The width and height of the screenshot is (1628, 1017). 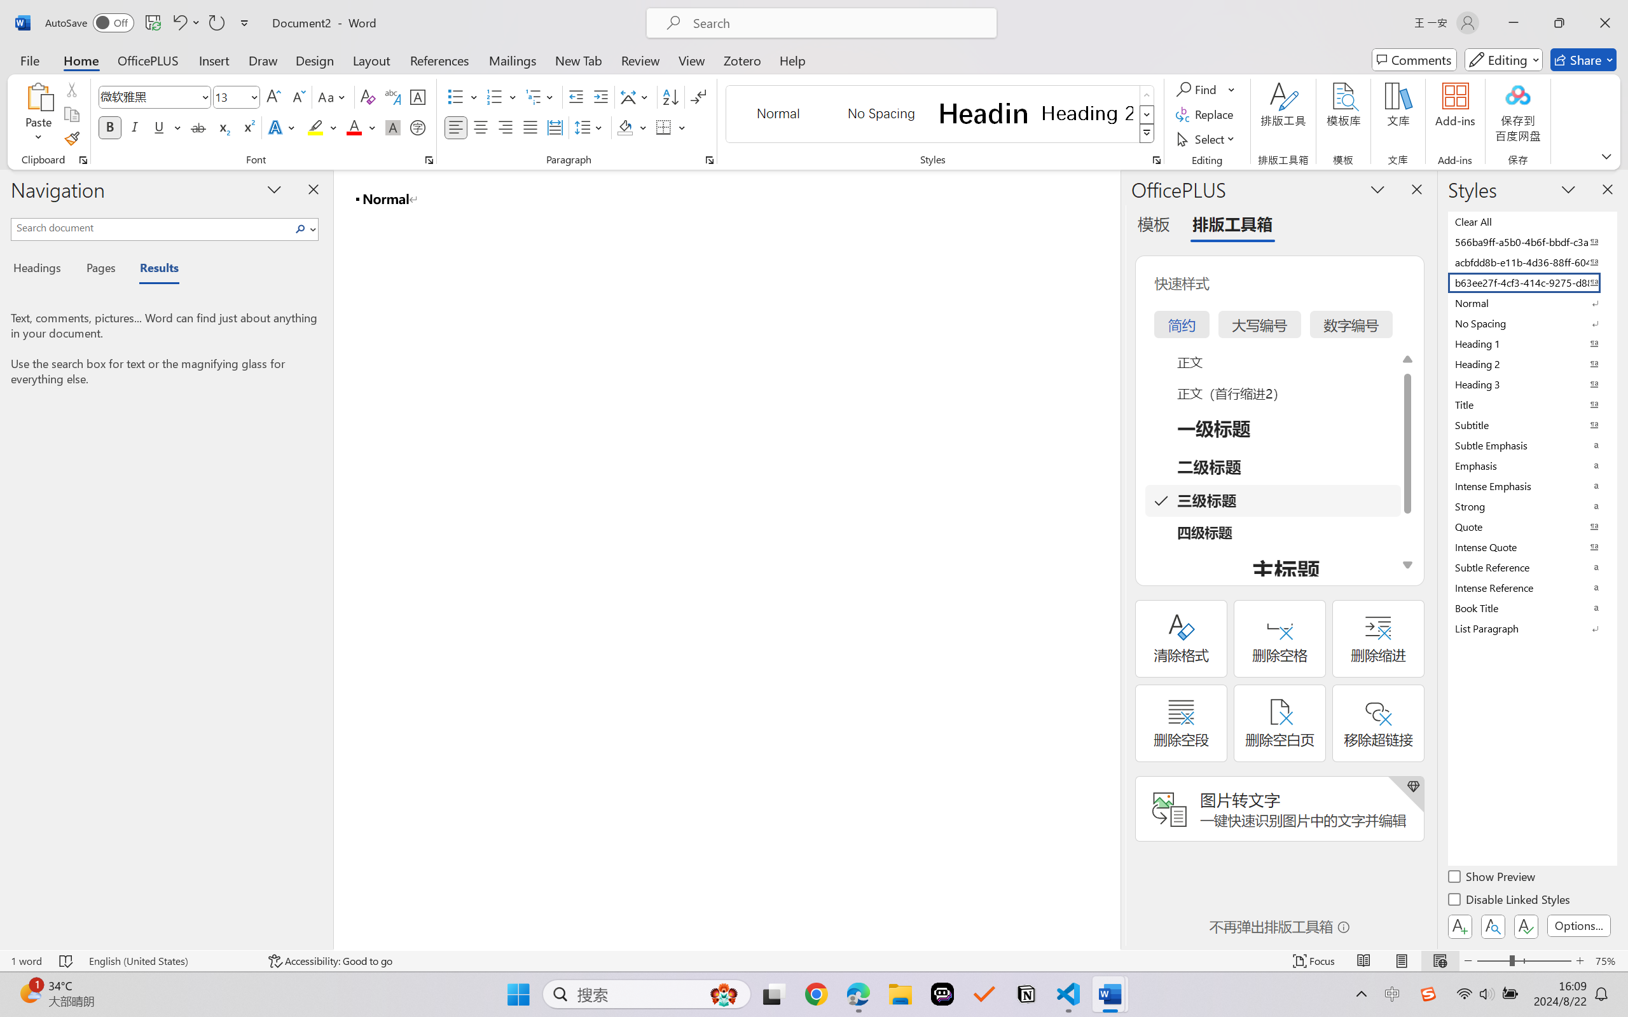 I want to click on Sort..., so click(x=670, y=97).